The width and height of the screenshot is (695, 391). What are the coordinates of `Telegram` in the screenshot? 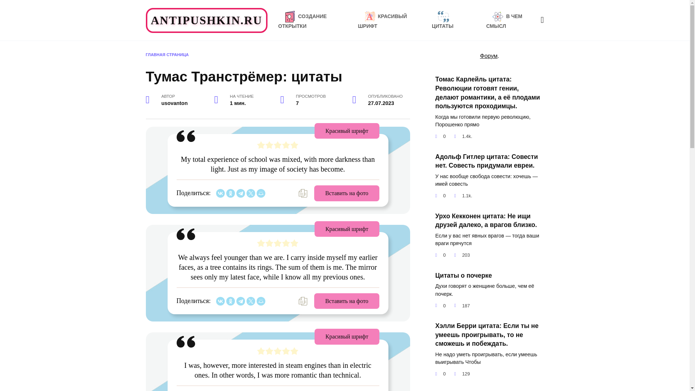 It's located at (240, 193).